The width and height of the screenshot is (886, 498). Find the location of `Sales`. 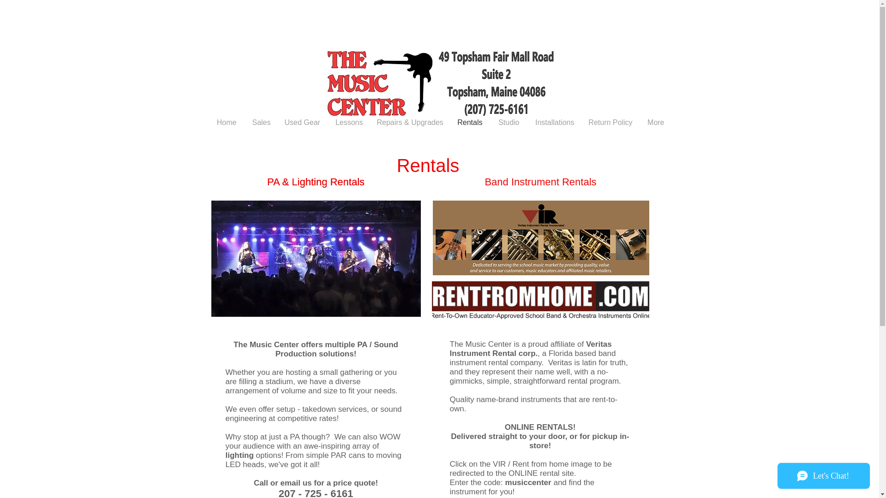

Sales is located at coordinates (261, 122).